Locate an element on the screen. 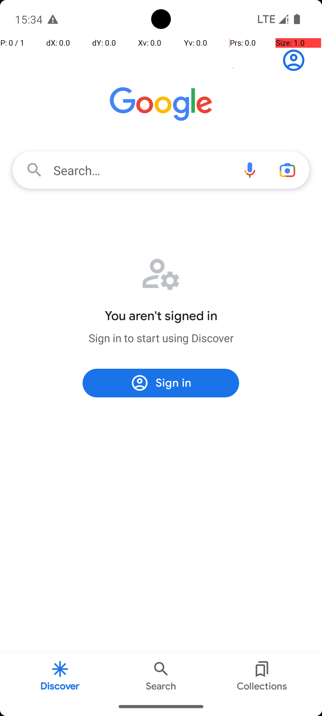 The width and height of the screenshot is (322, 716). Search… is located at coordinates (161, 170).